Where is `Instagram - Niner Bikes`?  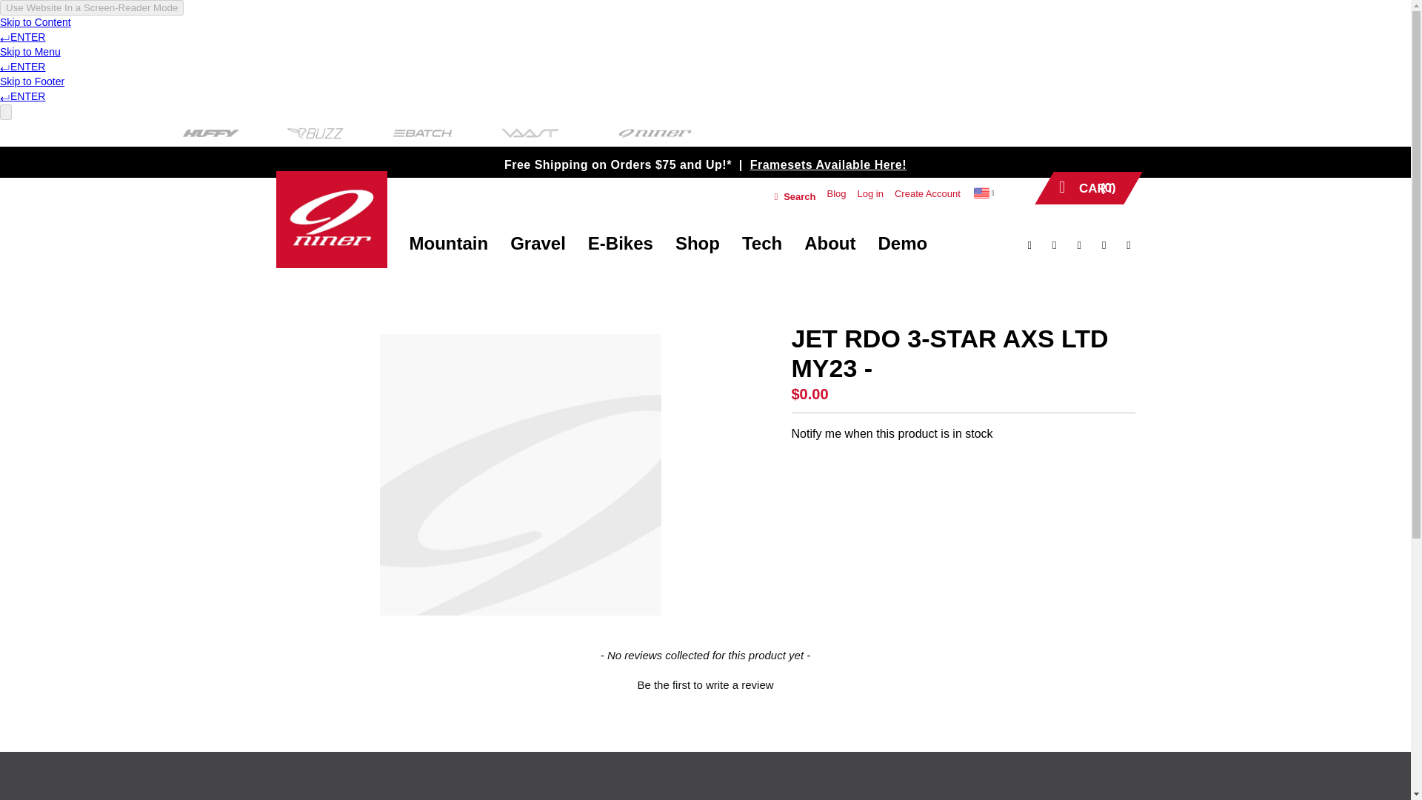 Instagram - Niner Bikes is located at coordinates (1124, 244).